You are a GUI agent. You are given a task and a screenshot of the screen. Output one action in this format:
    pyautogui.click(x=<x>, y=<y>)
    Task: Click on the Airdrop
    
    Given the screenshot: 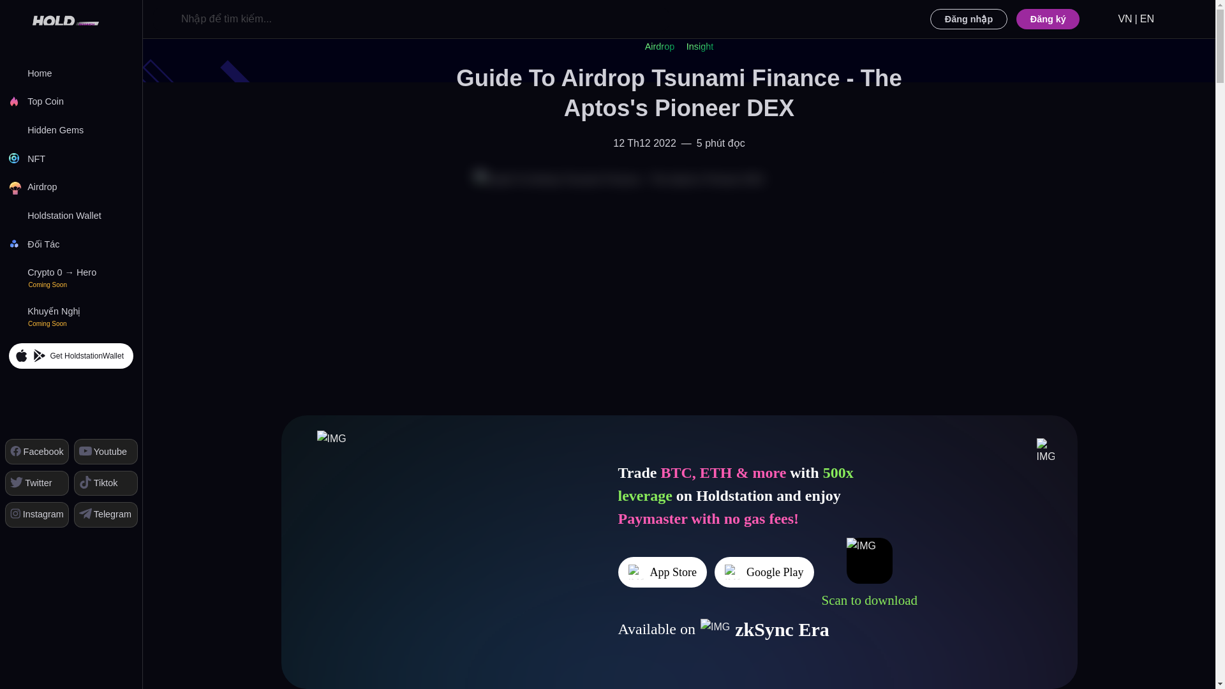 What is the action you would take?
    pyautogui.click(x=71, y=188)
    